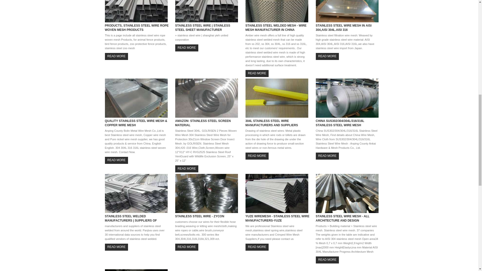 The image size is (482, 271). Describe the element at coordinates (327, 56) in the screenshot. I see `READ MORE` at that location.